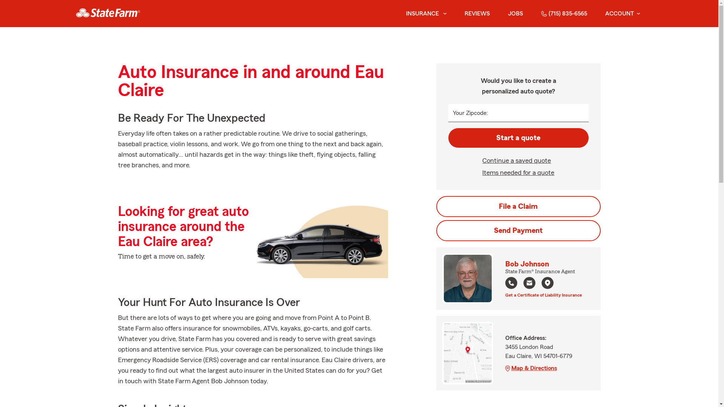  Describe the element at coordinates (515, 14) in the screenshot. I see `JOBS` at that location.